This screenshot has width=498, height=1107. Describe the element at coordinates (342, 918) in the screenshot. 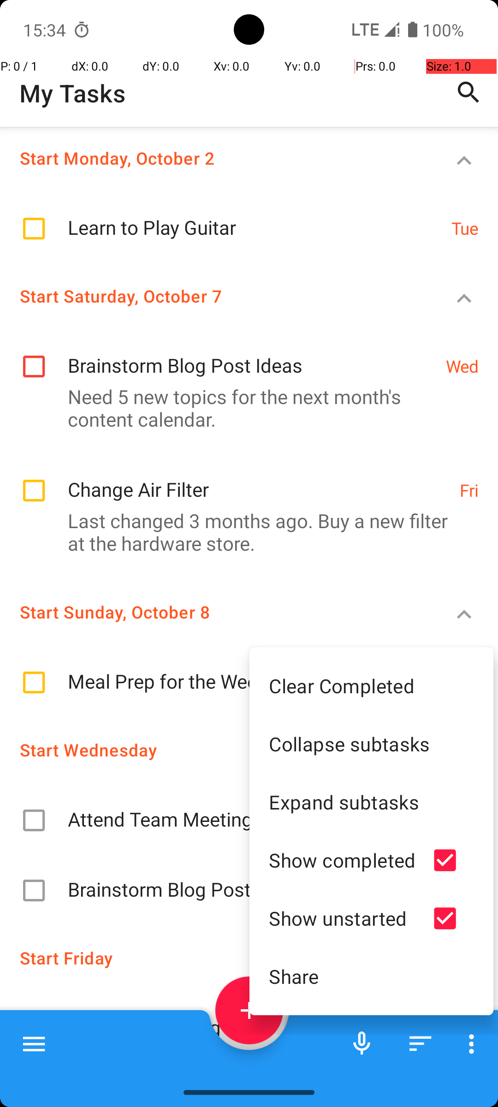

I see `Show unstarted` at that location.